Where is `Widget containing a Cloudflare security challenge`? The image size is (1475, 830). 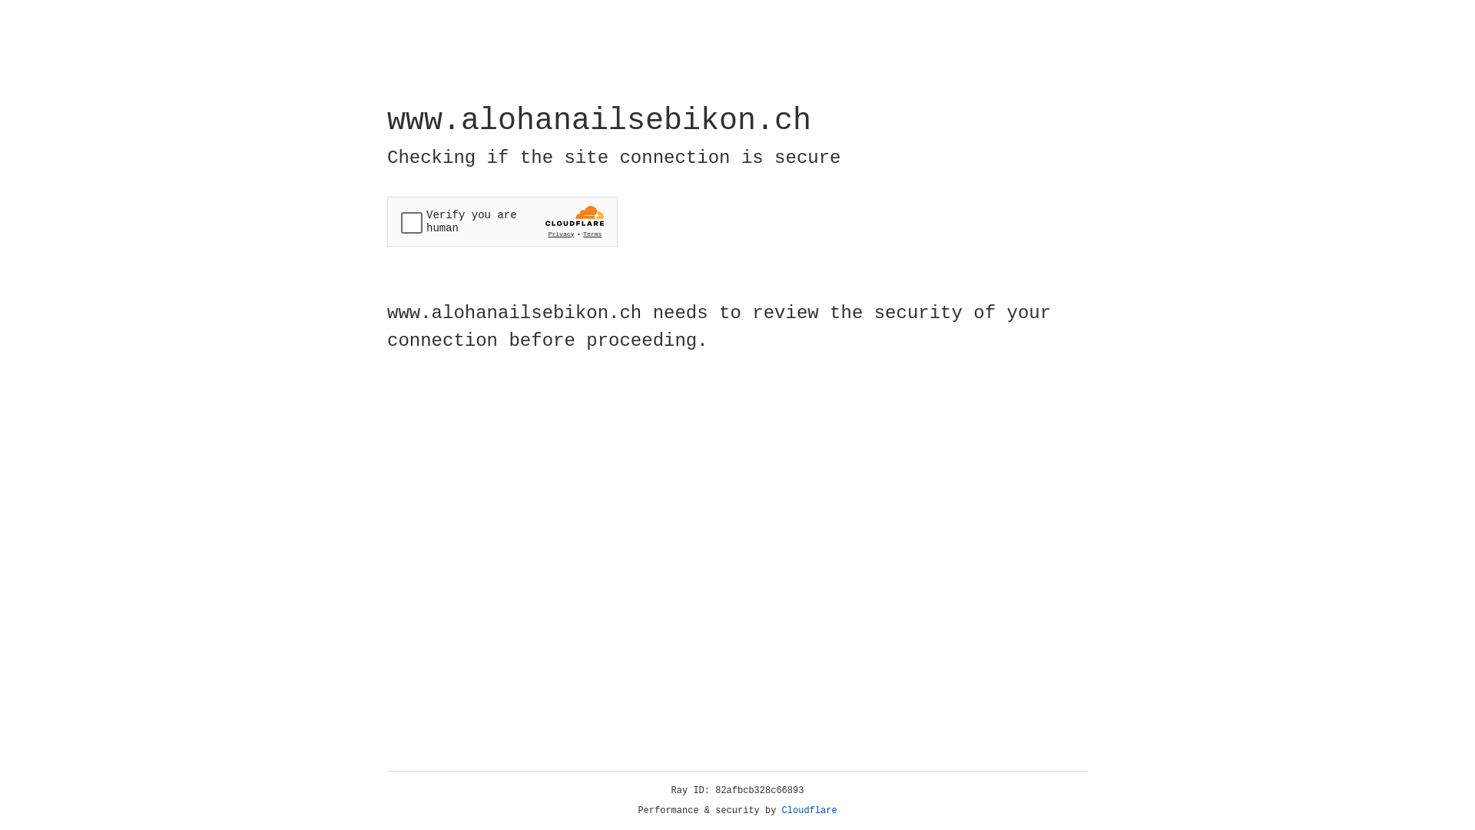
Widget containing a Cloudflare security challenge is located at coordinates (502, 221).